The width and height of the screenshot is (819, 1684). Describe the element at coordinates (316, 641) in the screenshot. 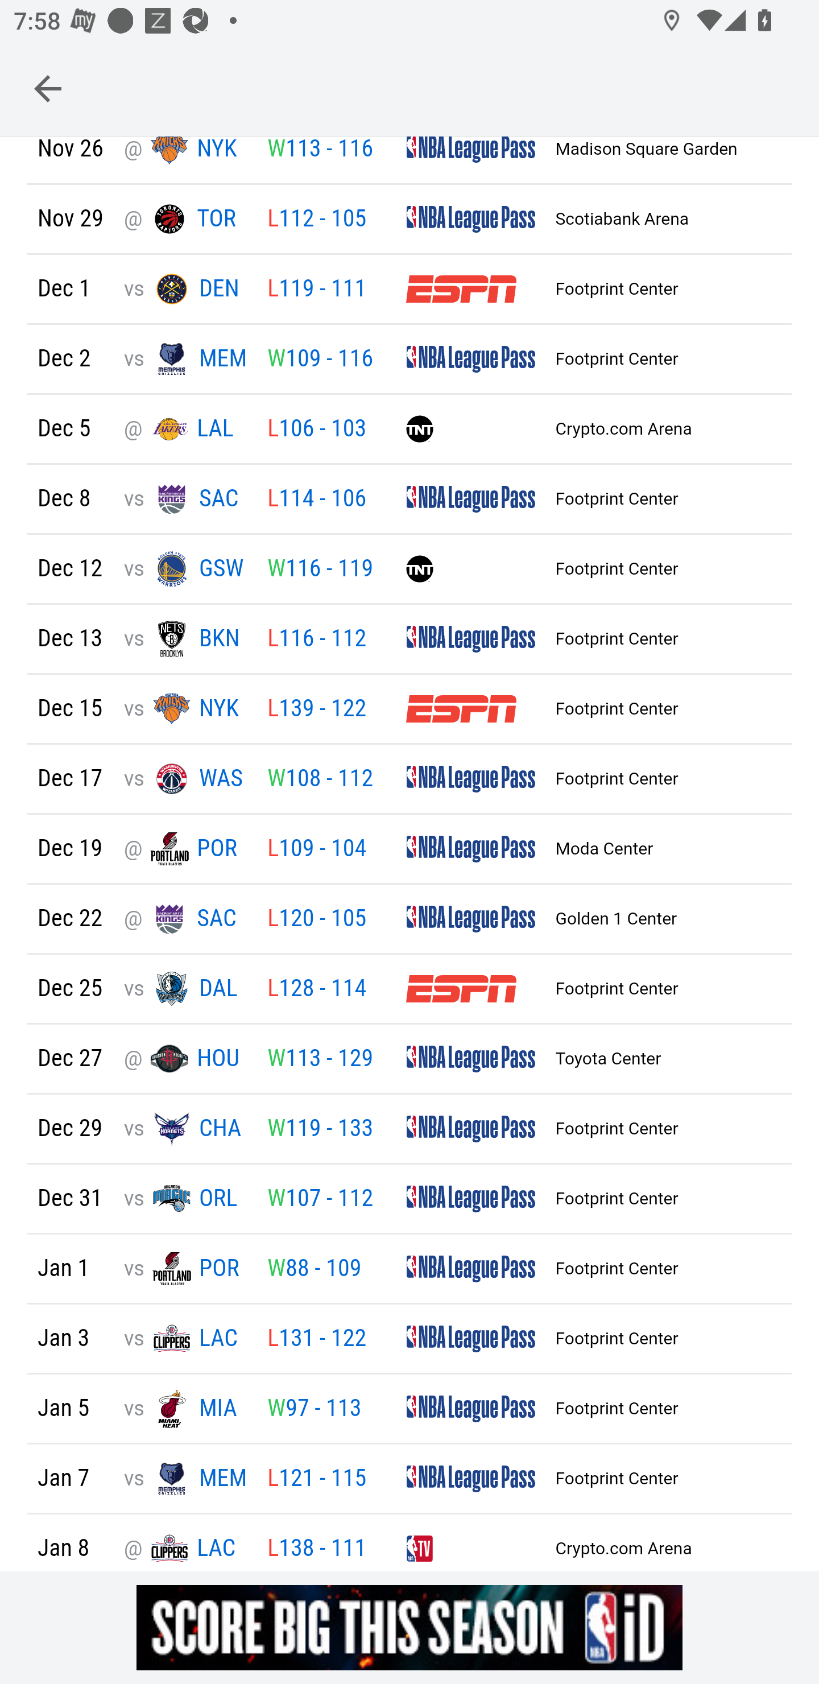

I see `L116 - 112 L 116 - 112` at that location.